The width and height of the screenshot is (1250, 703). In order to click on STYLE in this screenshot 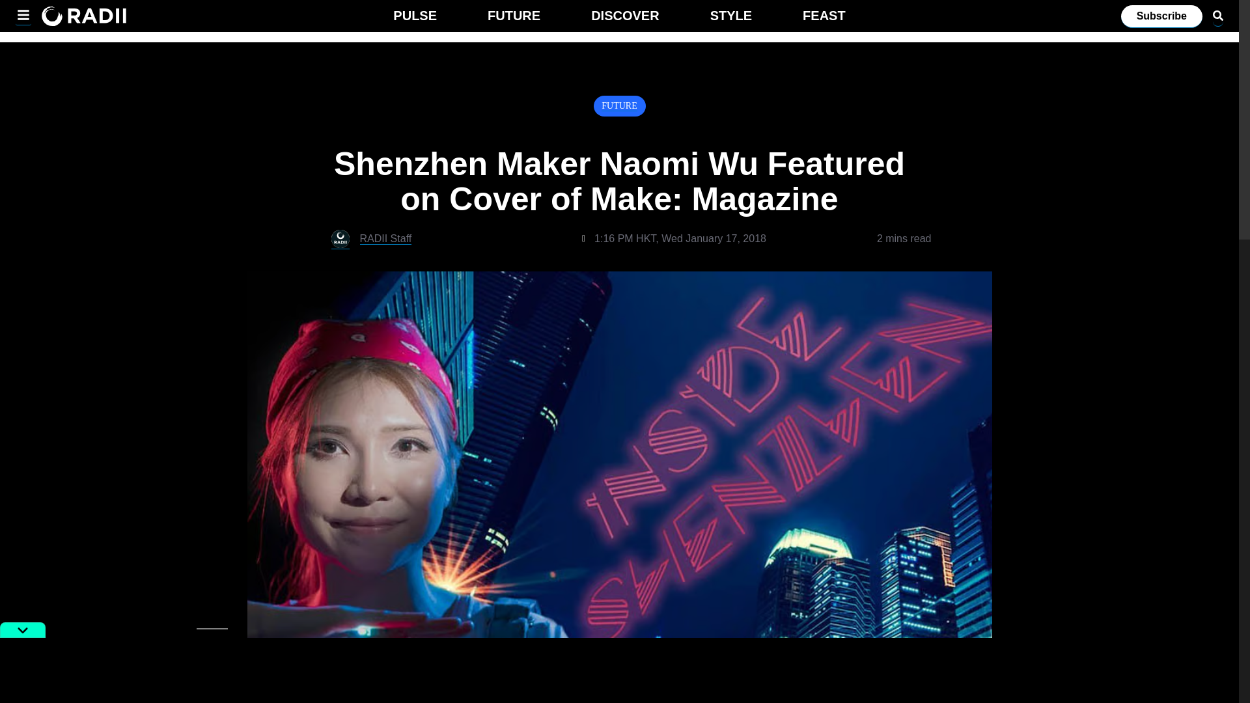, I will do `click(730, 18)`.